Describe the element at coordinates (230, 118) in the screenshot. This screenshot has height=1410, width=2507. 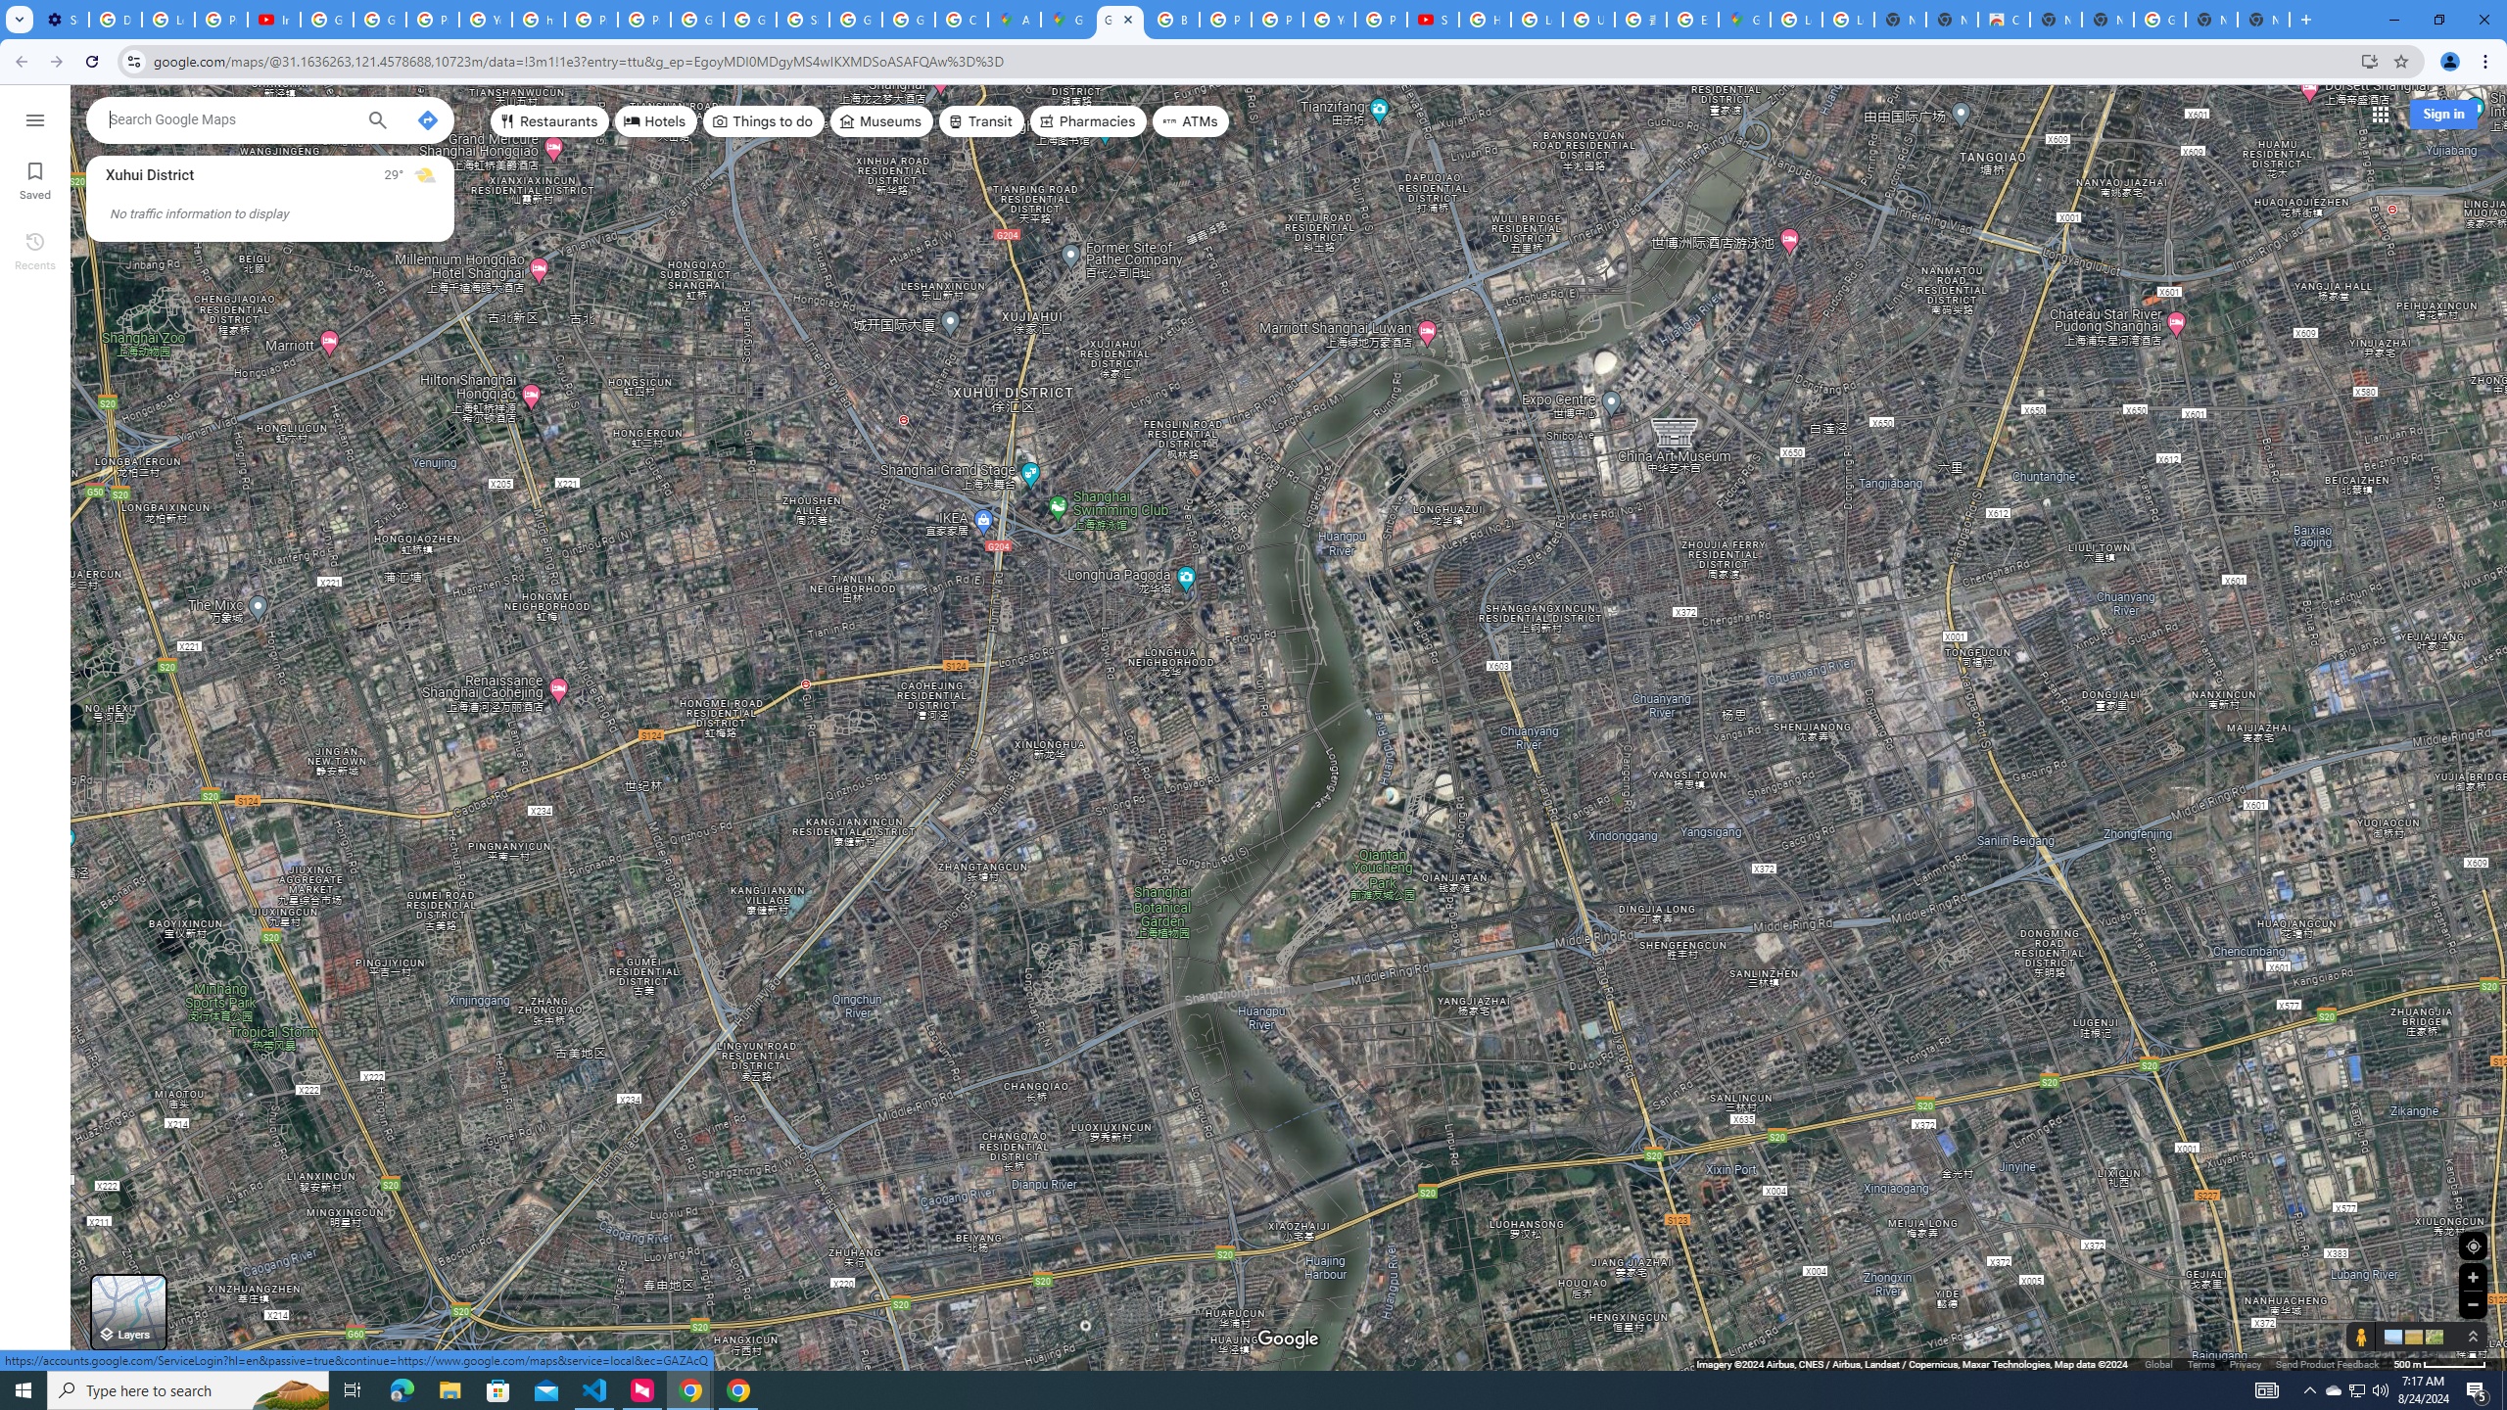
I see `Search Google Maps` at that location.